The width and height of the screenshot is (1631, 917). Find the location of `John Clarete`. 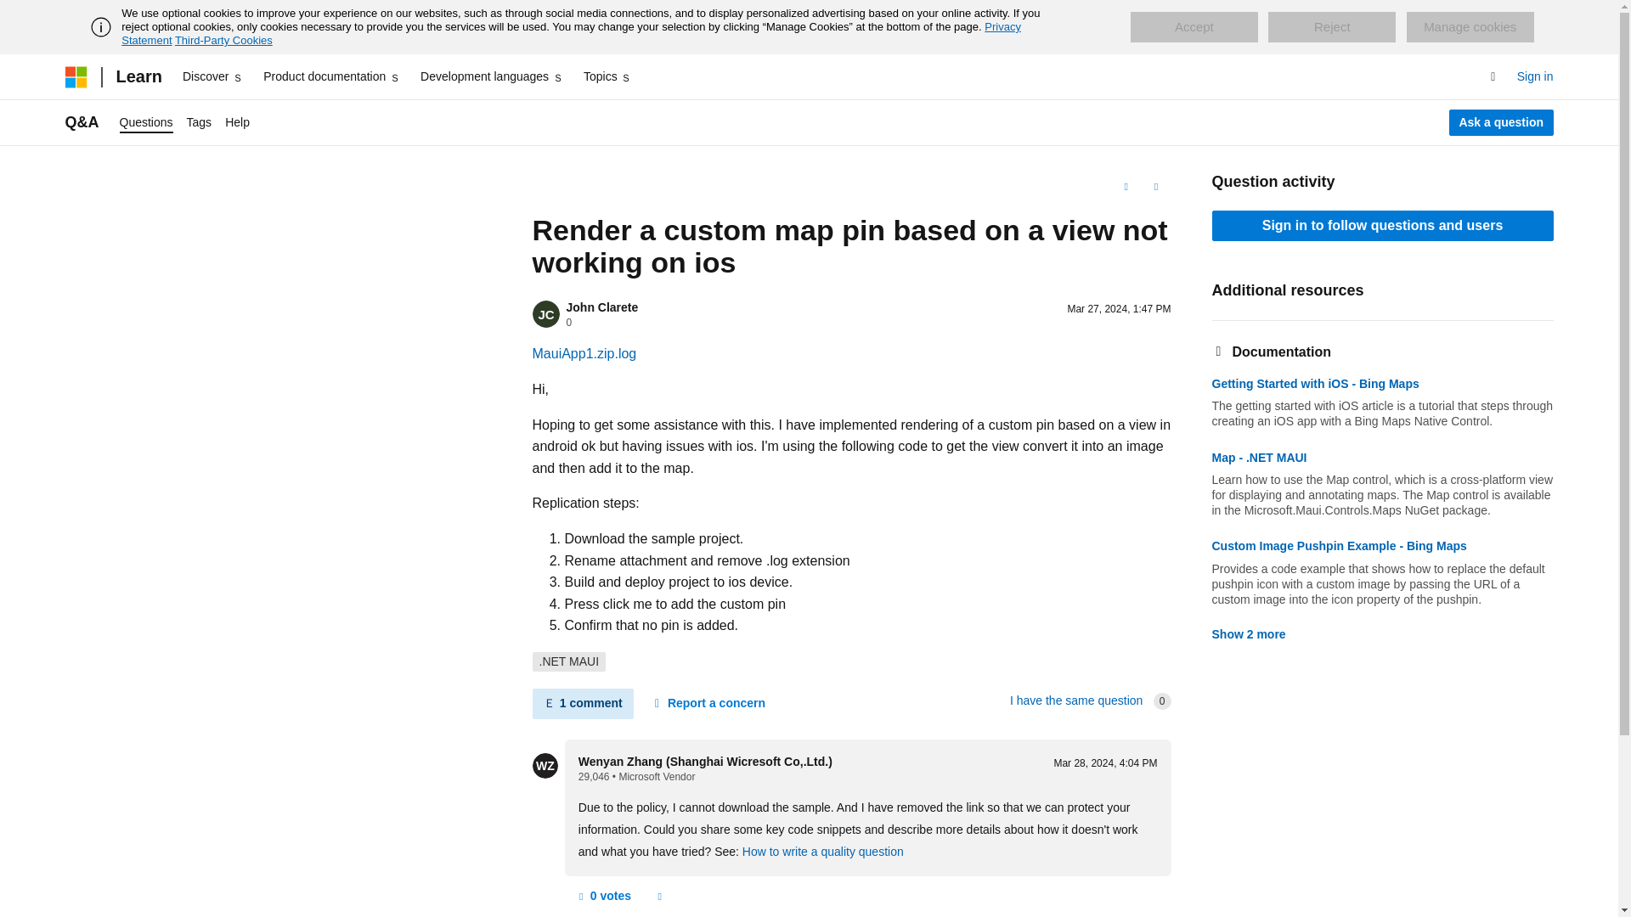

John Clarete is located at coordinates (601, 307).